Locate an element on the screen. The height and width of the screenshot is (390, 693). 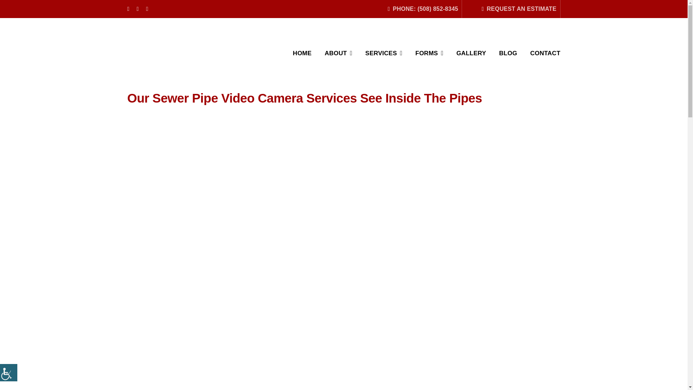
GALLERY is located at coordinates (471, 53).